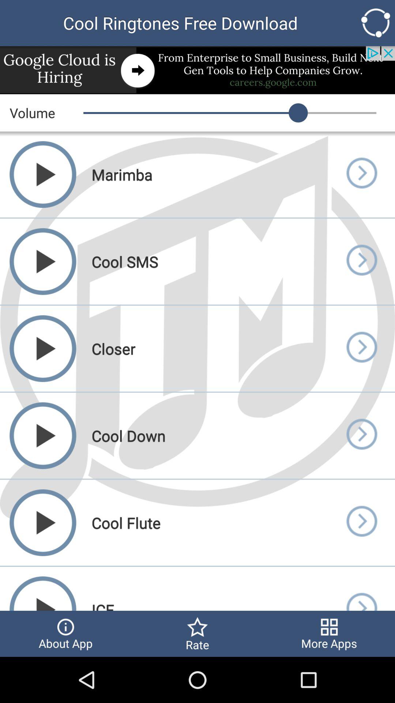 This screenshot has width=395, height=703. What do you see at coordinates (361, 436) in the screenshot?
I see `click on the right arrow next to cool down` at bounding box center [361, 436].